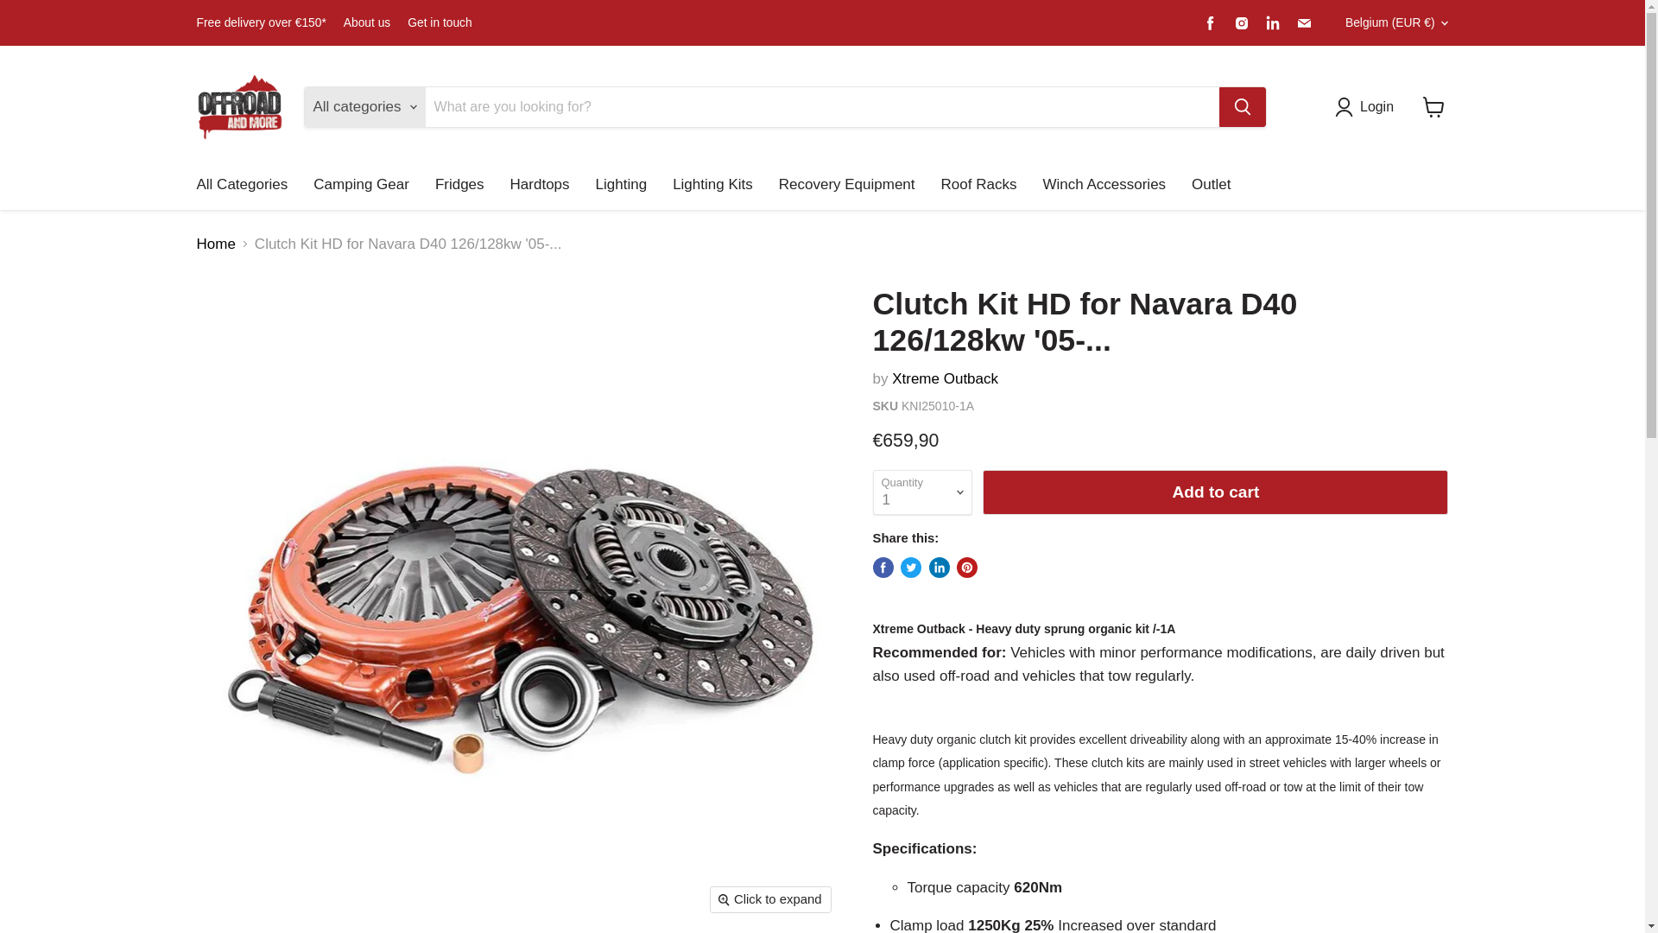 The width and height of the screenshot is (1658, 933). What do you see at coordinates (1242, 22) in the screenshot?
I see `Find us on Instagram` at bounding box center [1242, 22].